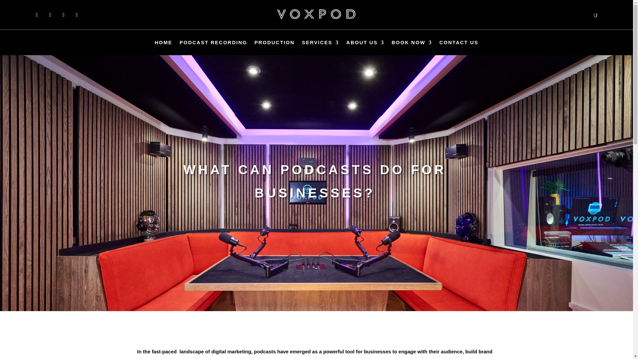 The width and height of the screenshot is (638, 359). I want to click on Follow on Instagram, so click(63, 15).